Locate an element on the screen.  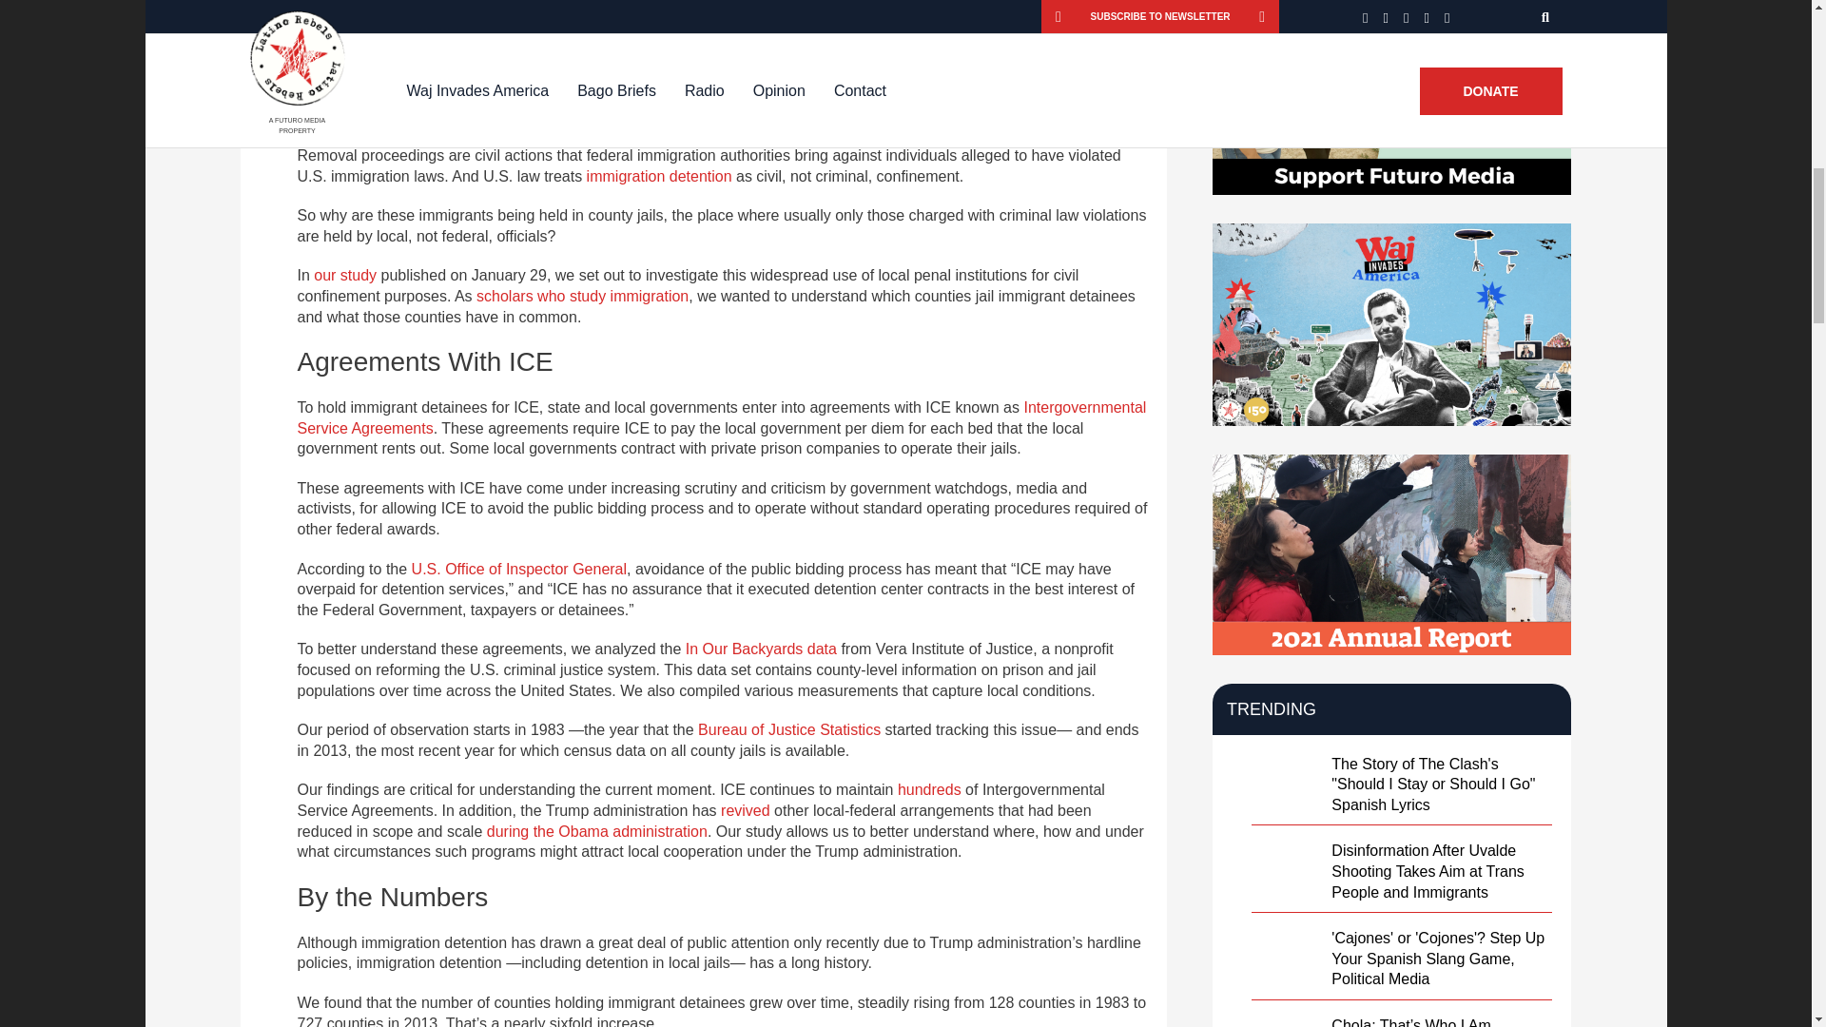
hundreds is located at coordinates (930, 789).